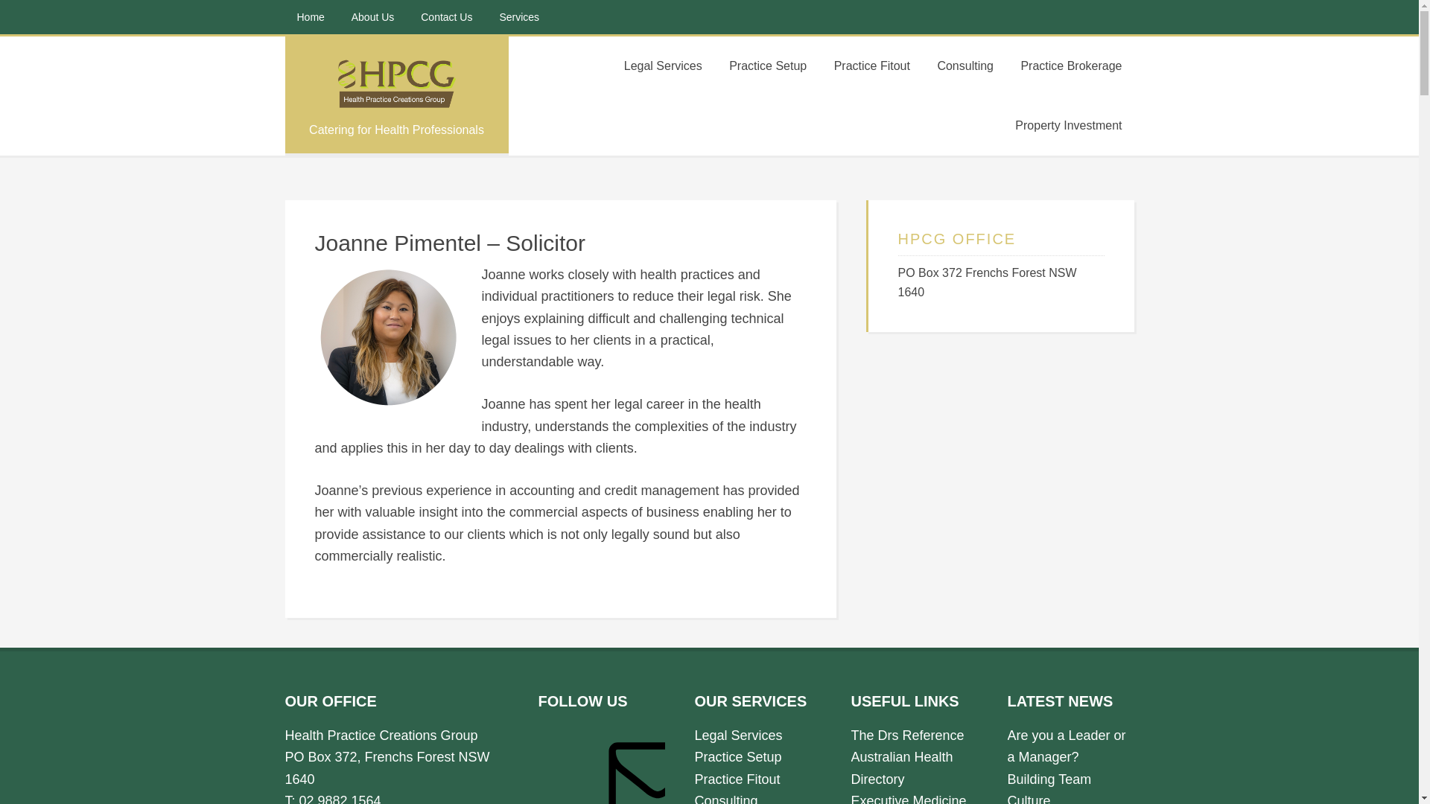  Describe the element at coordinates (738, 736) in the screenshot. I see `Legal Services` at that location.